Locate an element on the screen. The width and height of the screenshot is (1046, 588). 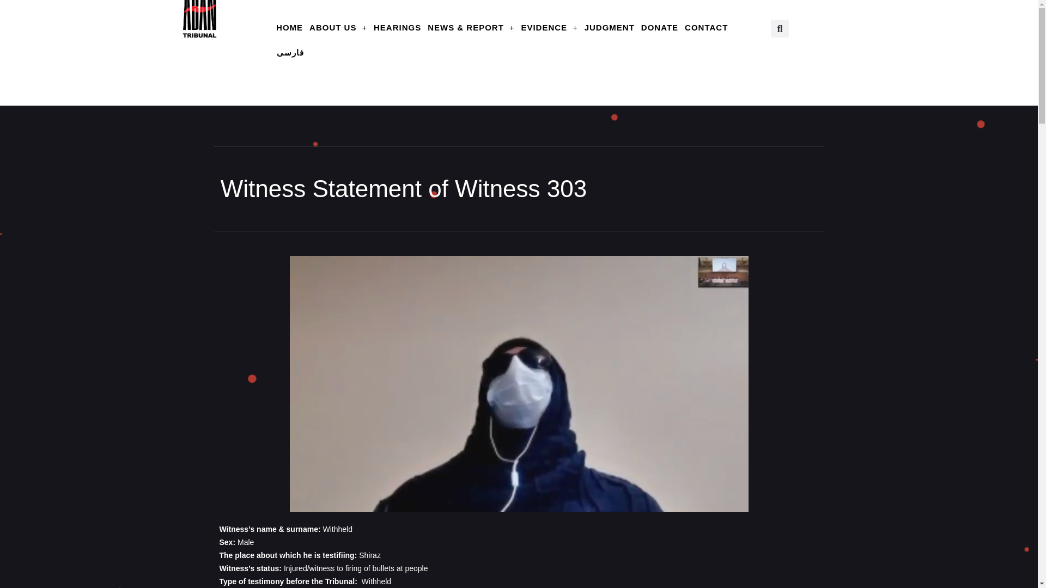
CONTACT is located at coordinates (706, 28).